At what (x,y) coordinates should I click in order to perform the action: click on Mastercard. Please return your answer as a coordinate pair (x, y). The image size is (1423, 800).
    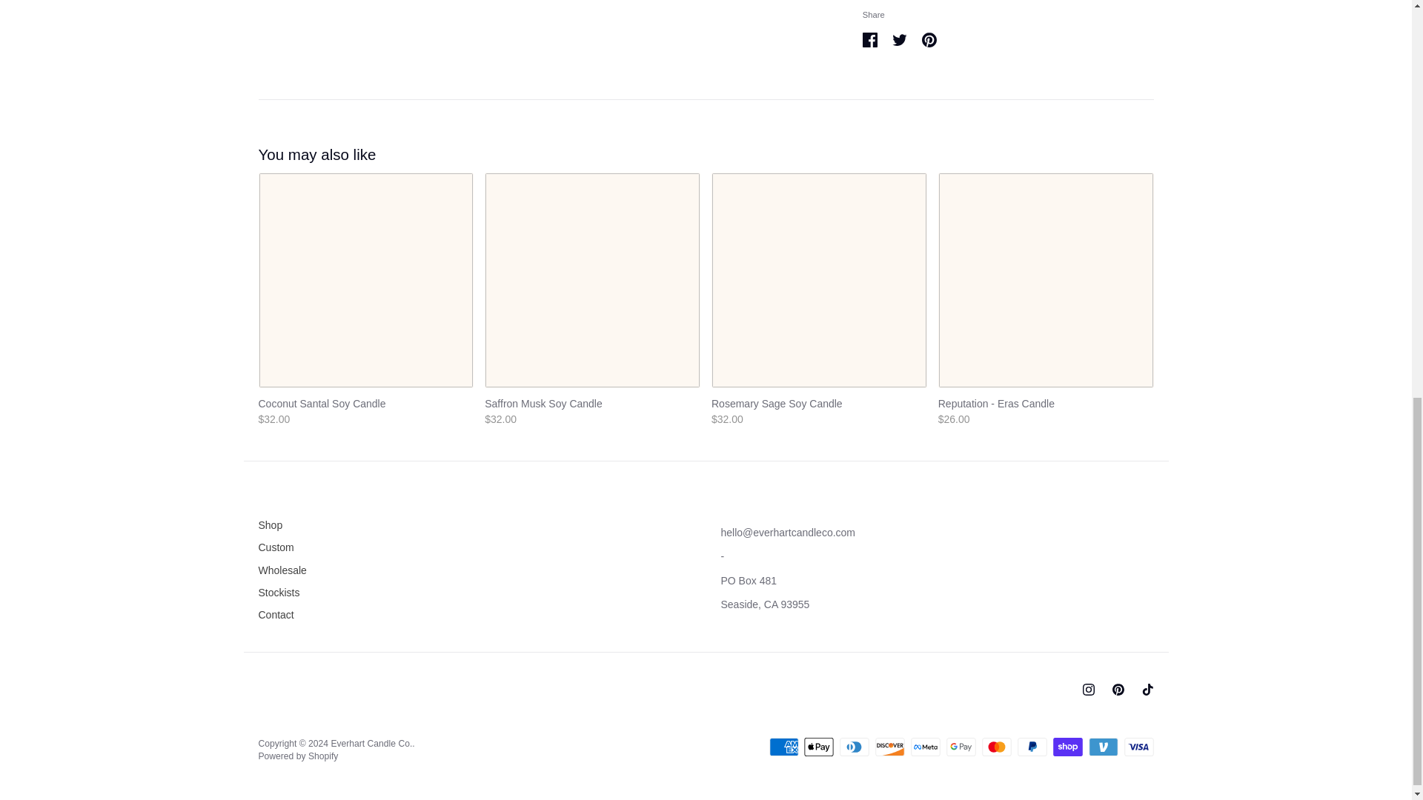
    Looking at the image, I should click on (996, 747).